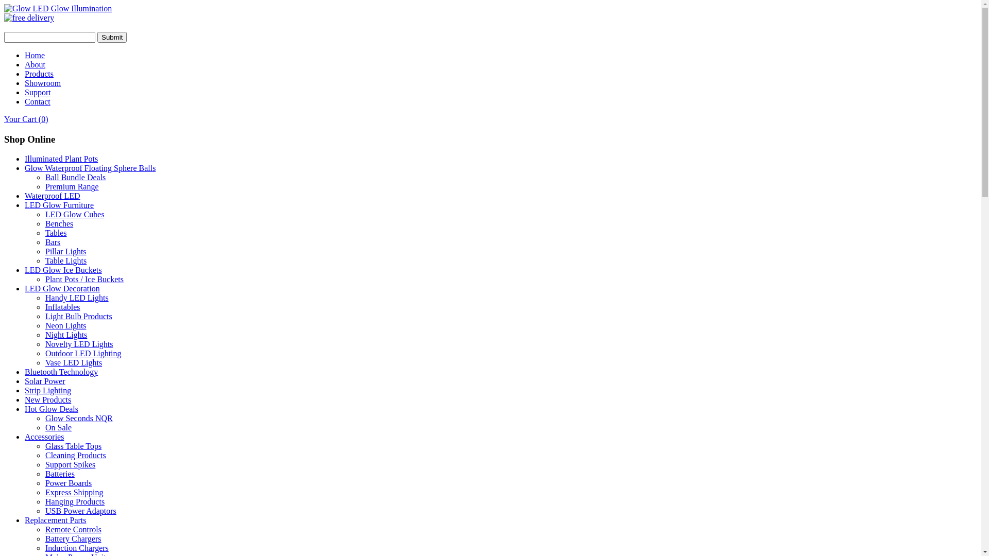 Image resolution: width=989 pixels, height=556 pixels. Describe the element at coordinates (61, 372) in the screenshot. I see `Bluetooth Technology` at that location.